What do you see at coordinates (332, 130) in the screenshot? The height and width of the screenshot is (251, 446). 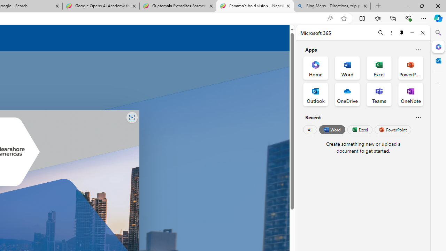 I see `Word` at bounding box center [332, 130].